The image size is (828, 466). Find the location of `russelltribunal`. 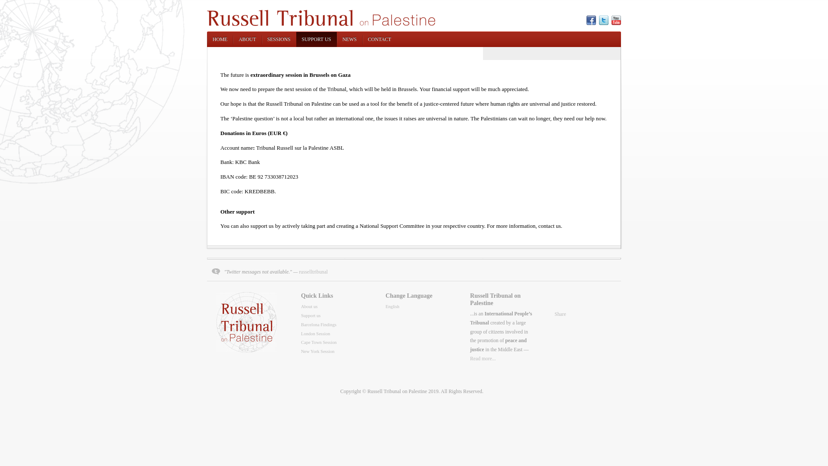

russelltribunal is located at coordinates (313, 272).